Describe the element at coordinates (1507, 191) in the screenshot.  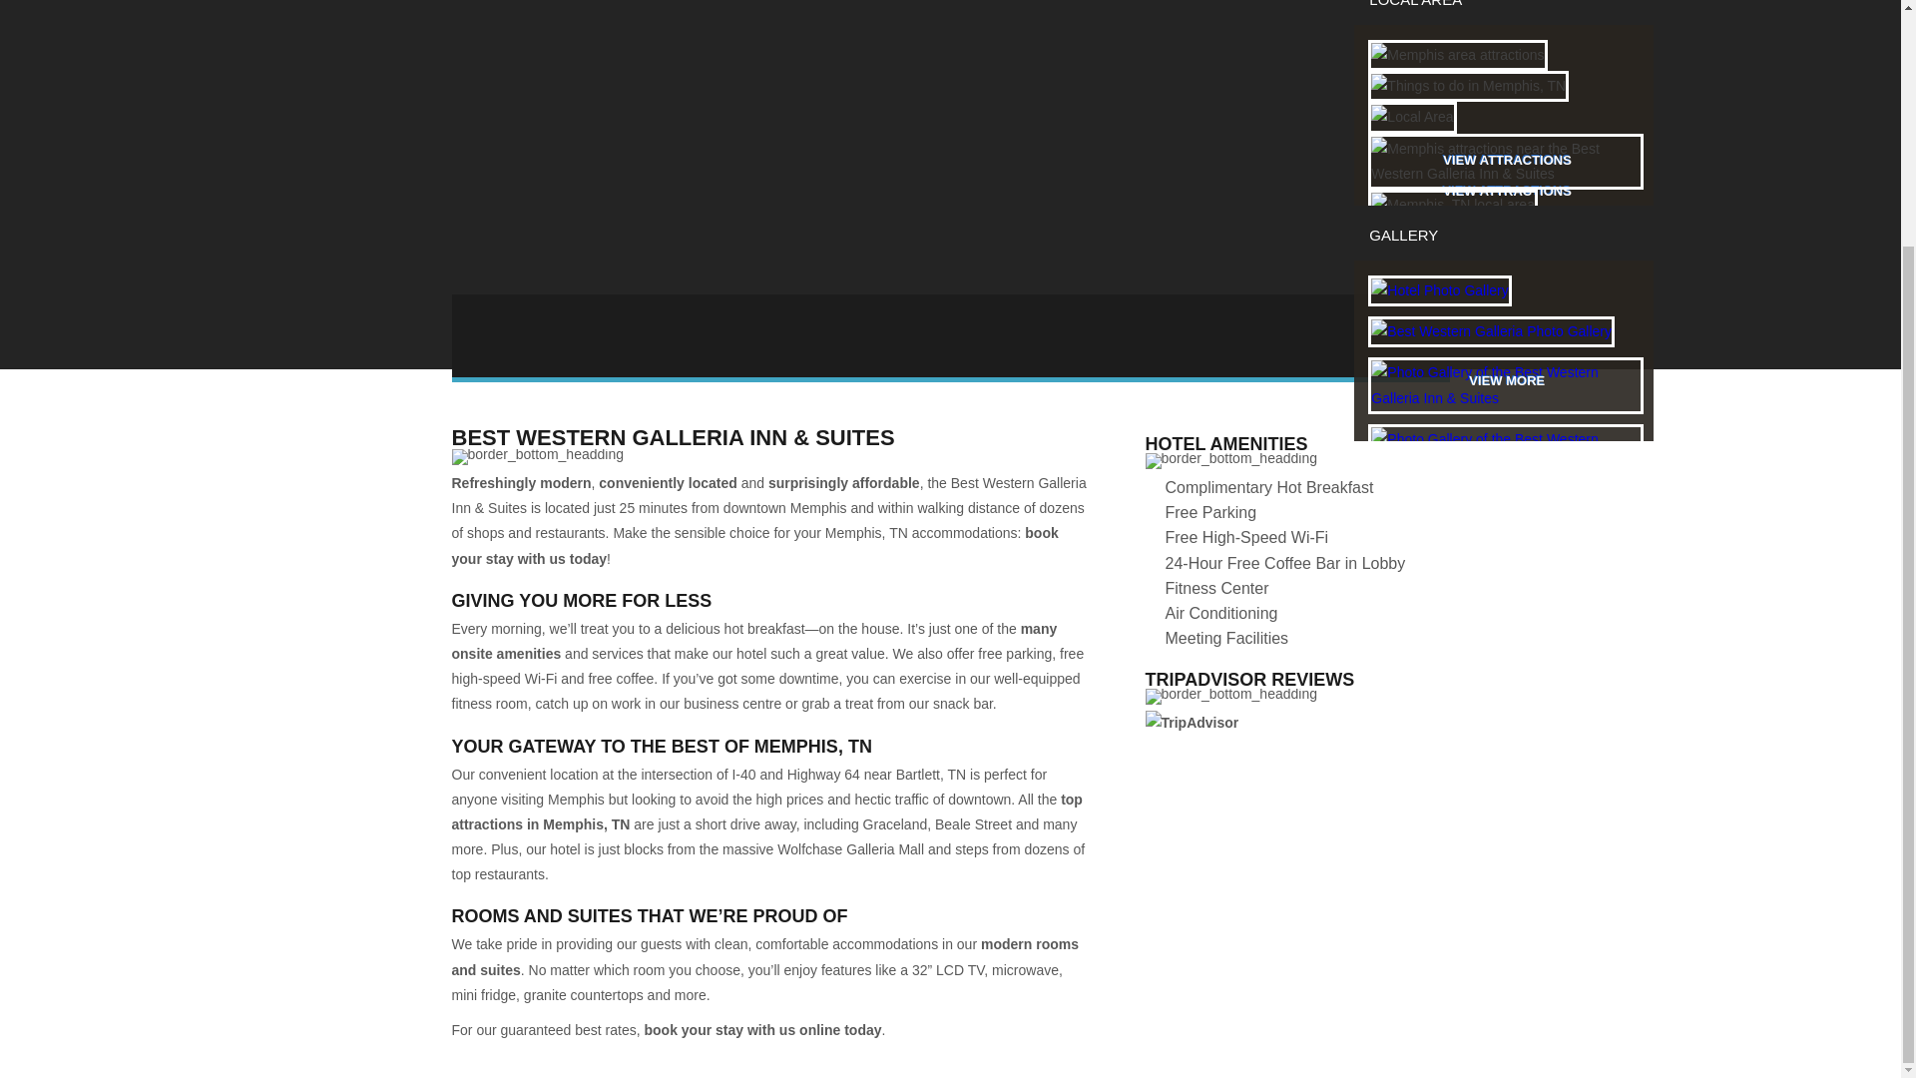
I see `VIEW ATTRACTIONS` at that location.